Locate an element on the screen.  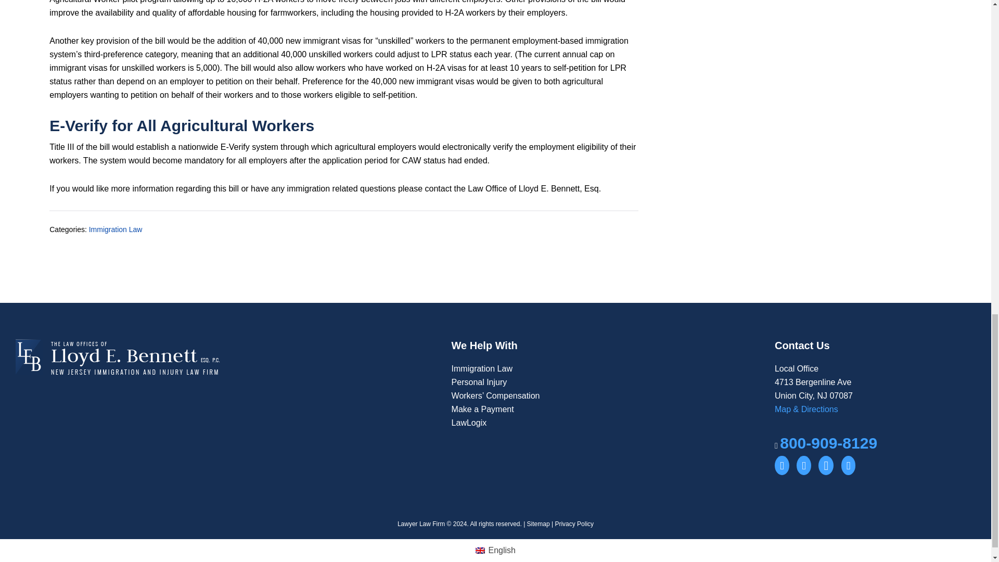
YouTube is located at coordinates (782, 465).